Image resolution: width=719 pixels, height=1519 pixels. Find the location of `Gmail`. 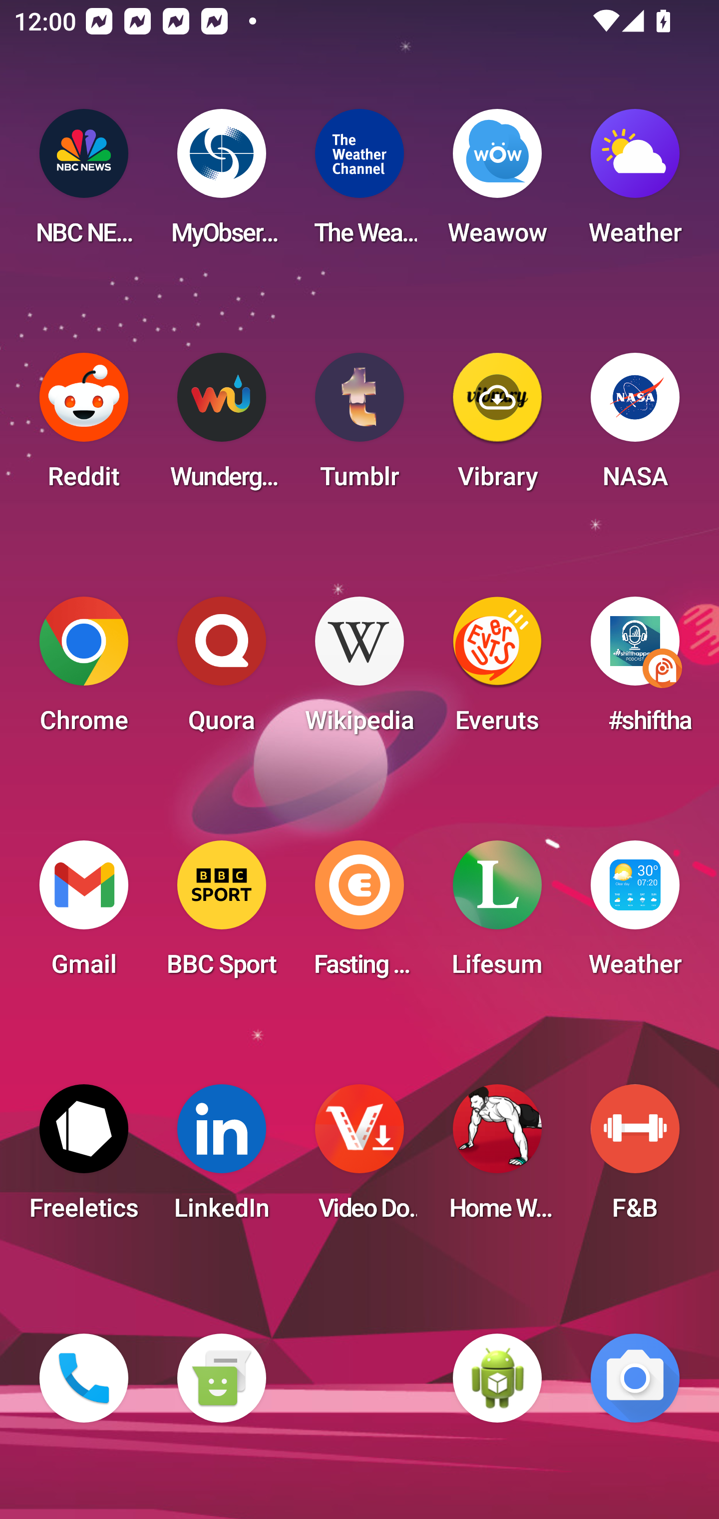

Gmail is located at coordinates (84, 914).